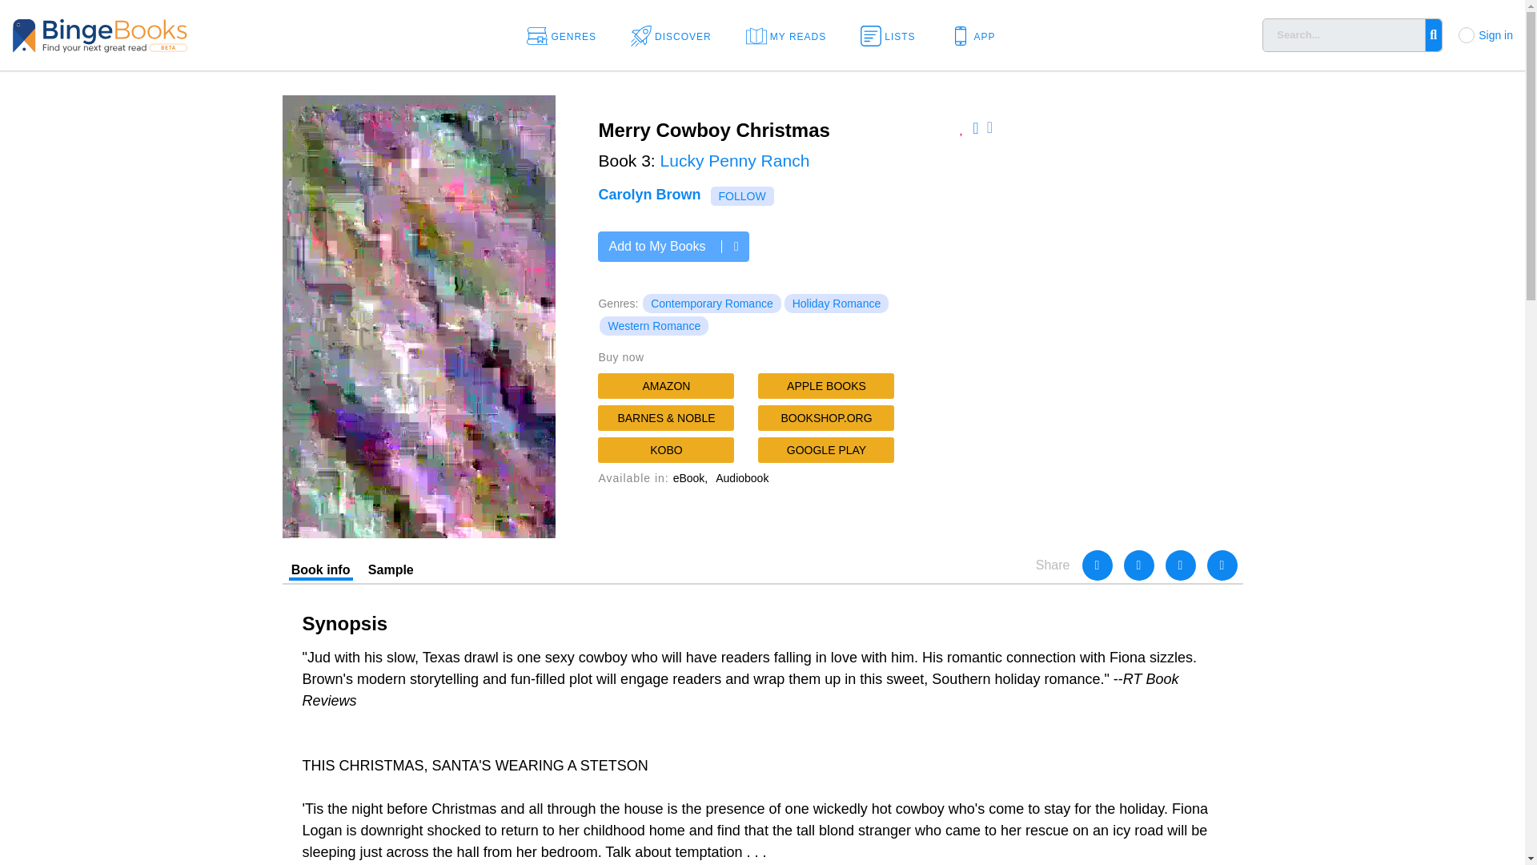 The height and width of the screenshot is (865, 1537). What do you see at coordinates (826, 385) in the screenshot?
I see `APPLE BOOKS` at bounding box center [826, 385].